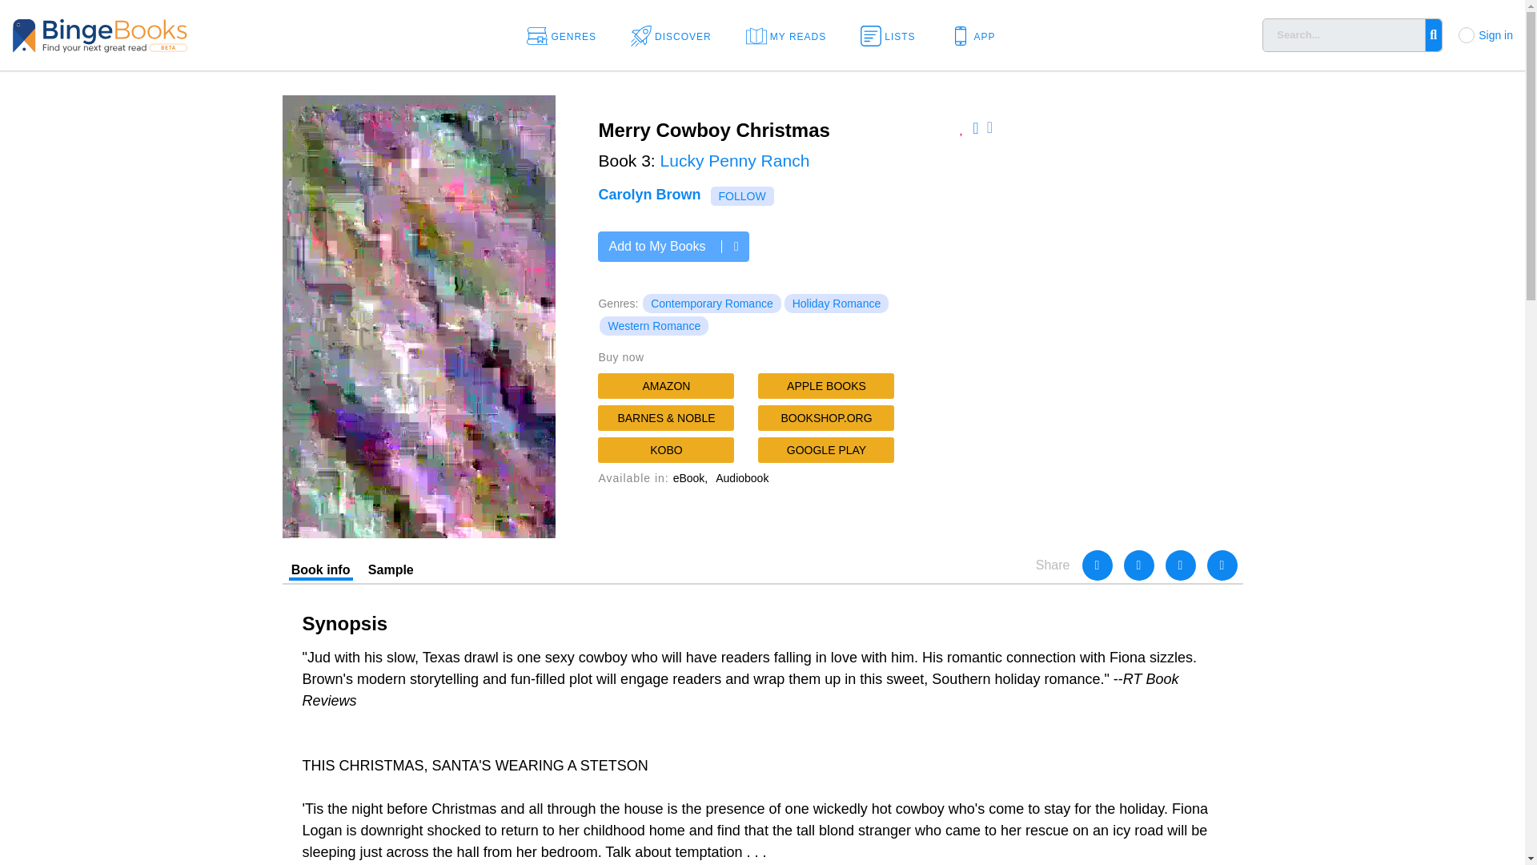 The height and width of the screenshot is (865, 1537). What do you see at coordinates (826, 385) in the screenshot?
I see `APPLE BOOKS` at bounding box center [826, 385].